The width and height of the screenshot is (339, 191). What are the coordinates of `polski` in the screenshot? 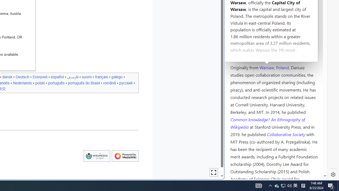 It's located at (40, 83).